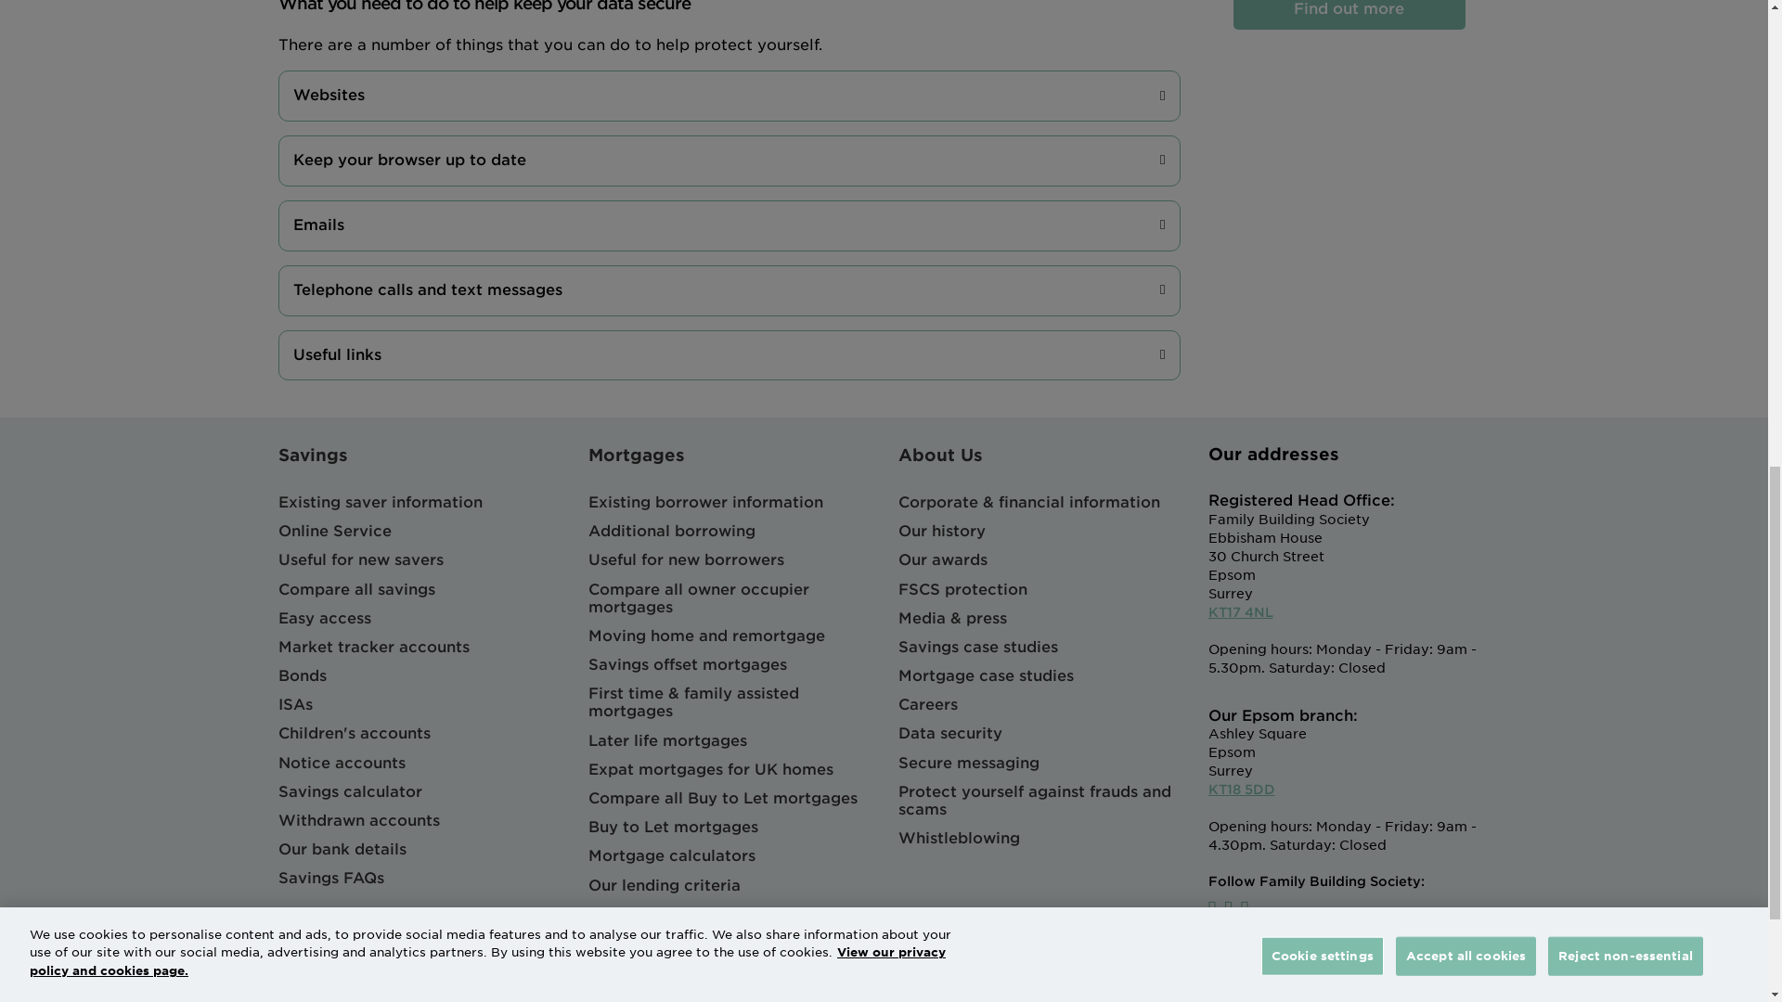  Describe the element at coordinates (1244, 908) in the screenshot. I see `Follow us on LinkedIn` at that location.